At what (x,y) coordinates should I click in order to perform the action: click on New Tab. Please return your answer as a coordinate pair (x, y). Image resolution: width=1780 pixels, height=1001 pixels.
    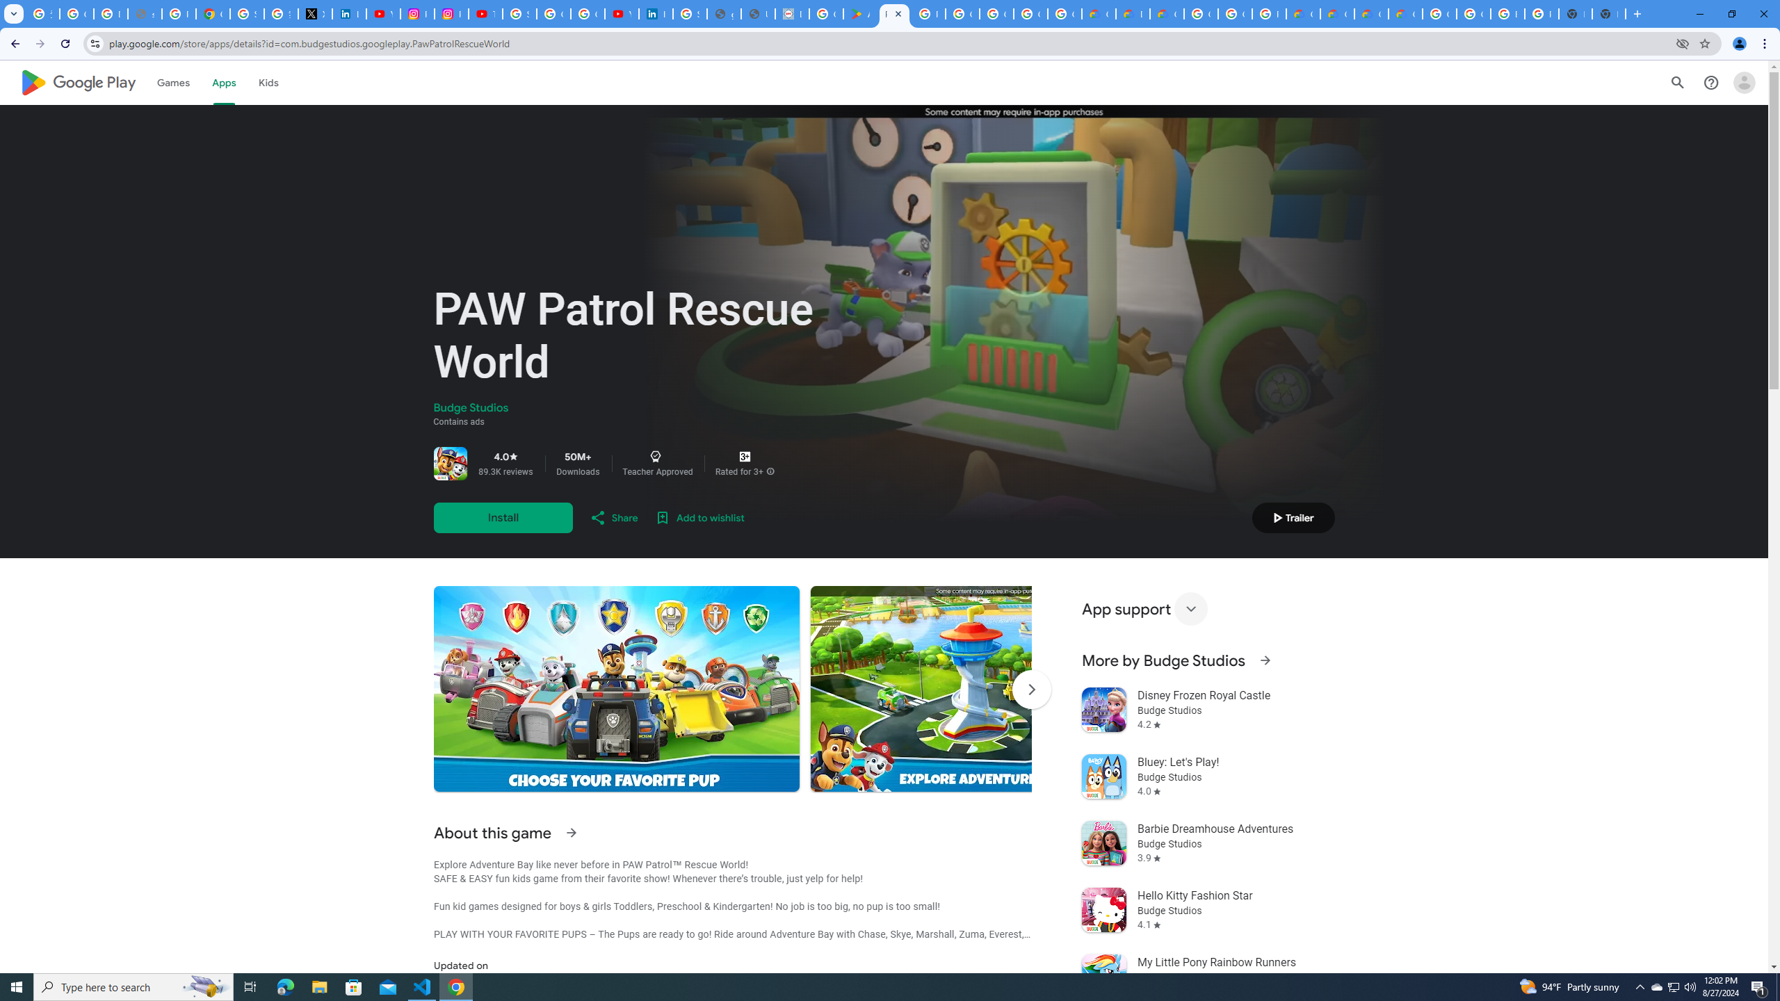
    Looking at the image, I should click on (1609, 14).